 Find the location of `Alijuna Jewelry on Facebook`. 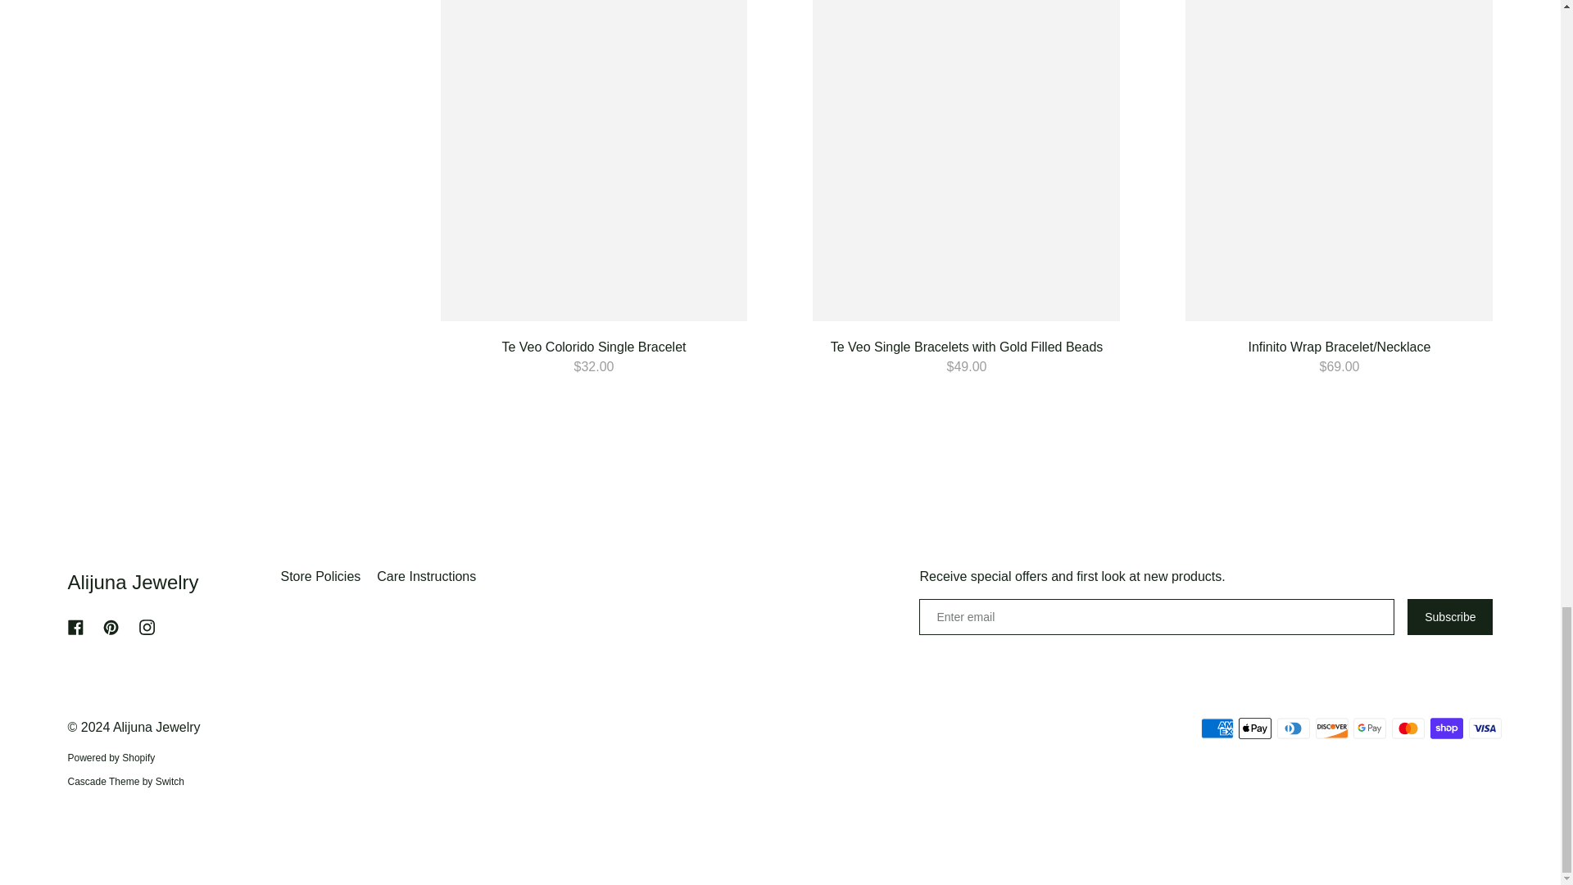

Alijuna Jewelry on Facebook is located at coordinates (75, 628).